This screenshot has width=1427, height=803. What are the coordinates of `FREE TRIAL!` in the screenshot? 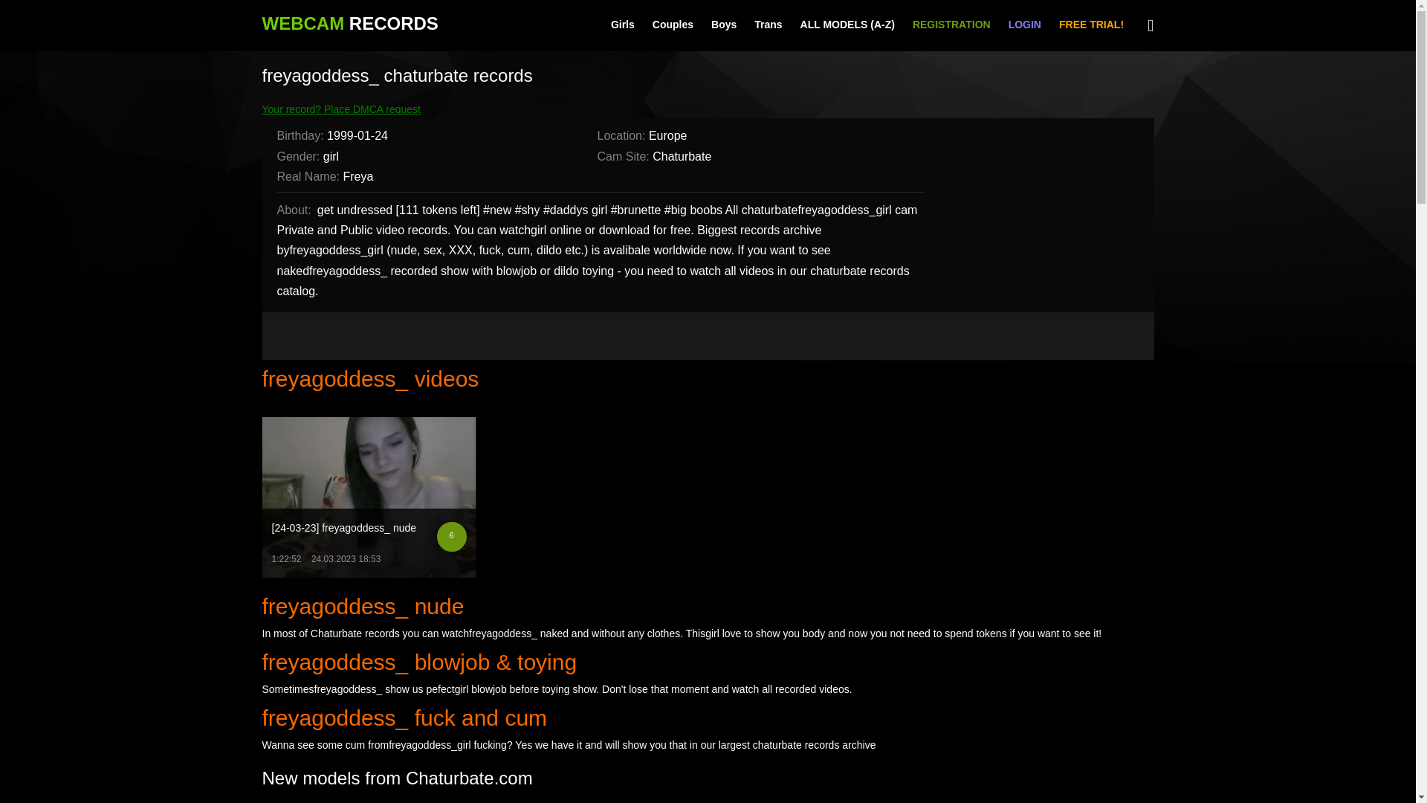 It's located at (1091, 25).